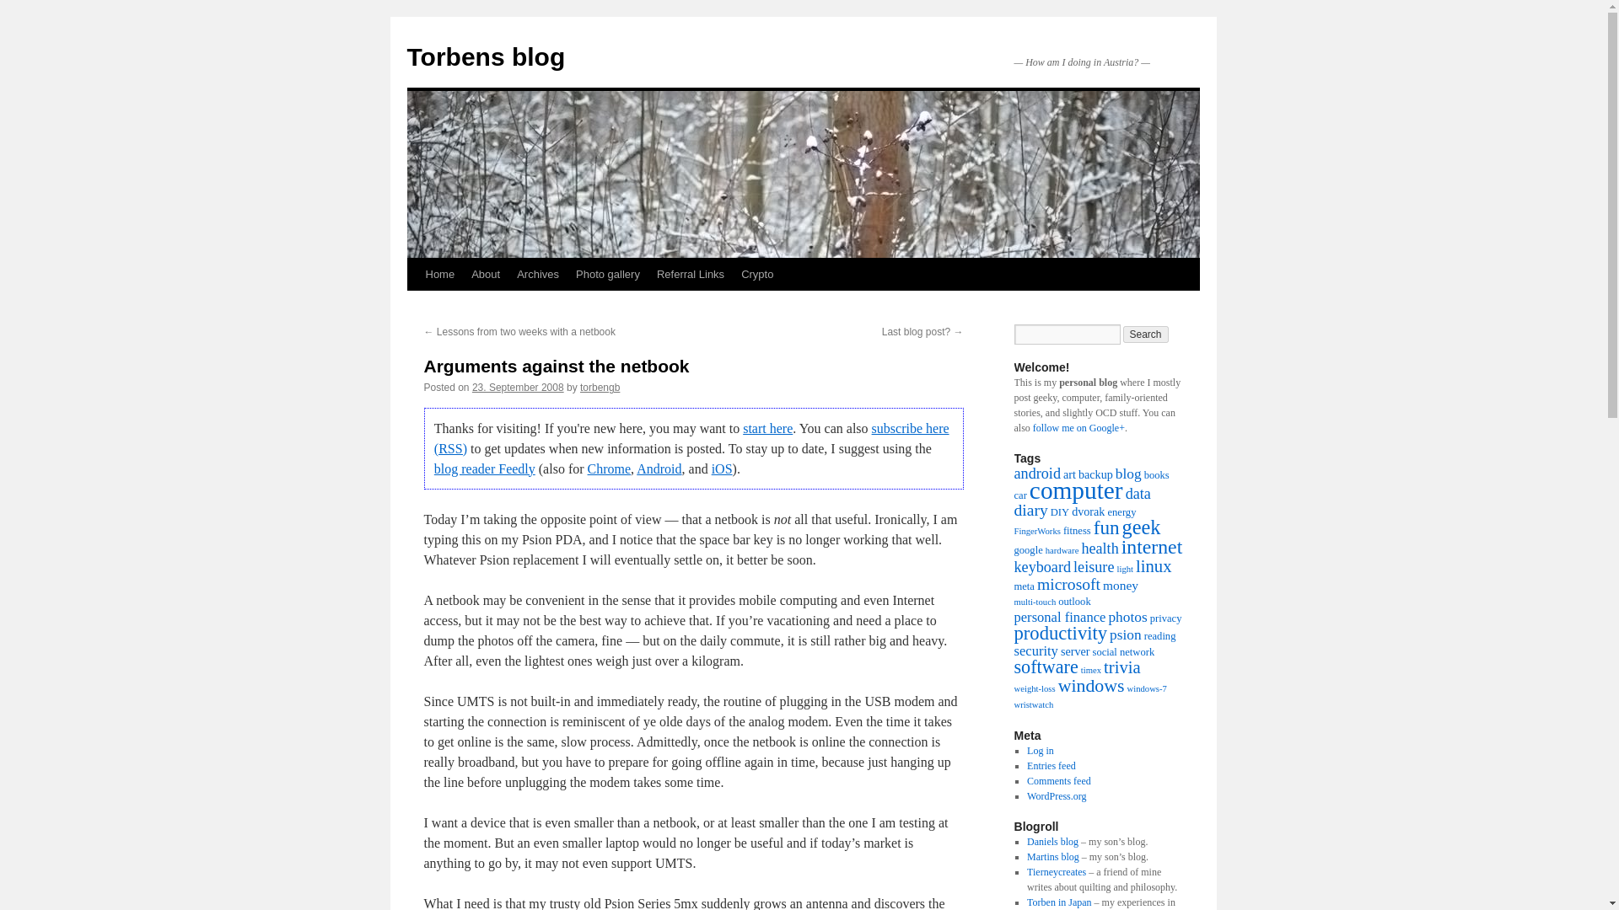  Describe the element at coordinates (609, 468) in the screenshot. I see `Chrome` at that location.